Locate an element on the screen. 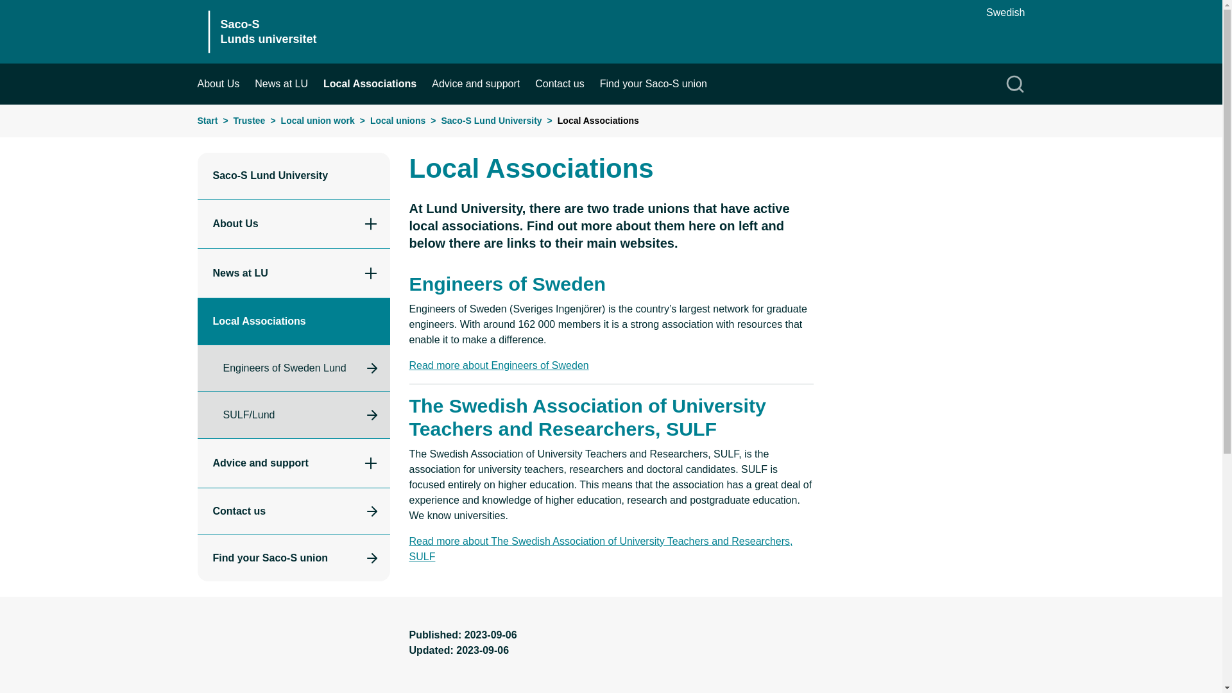 The width and height of the screenshot is (1232, 693). Find your Saco-S union is located at coordinates (661, 83).